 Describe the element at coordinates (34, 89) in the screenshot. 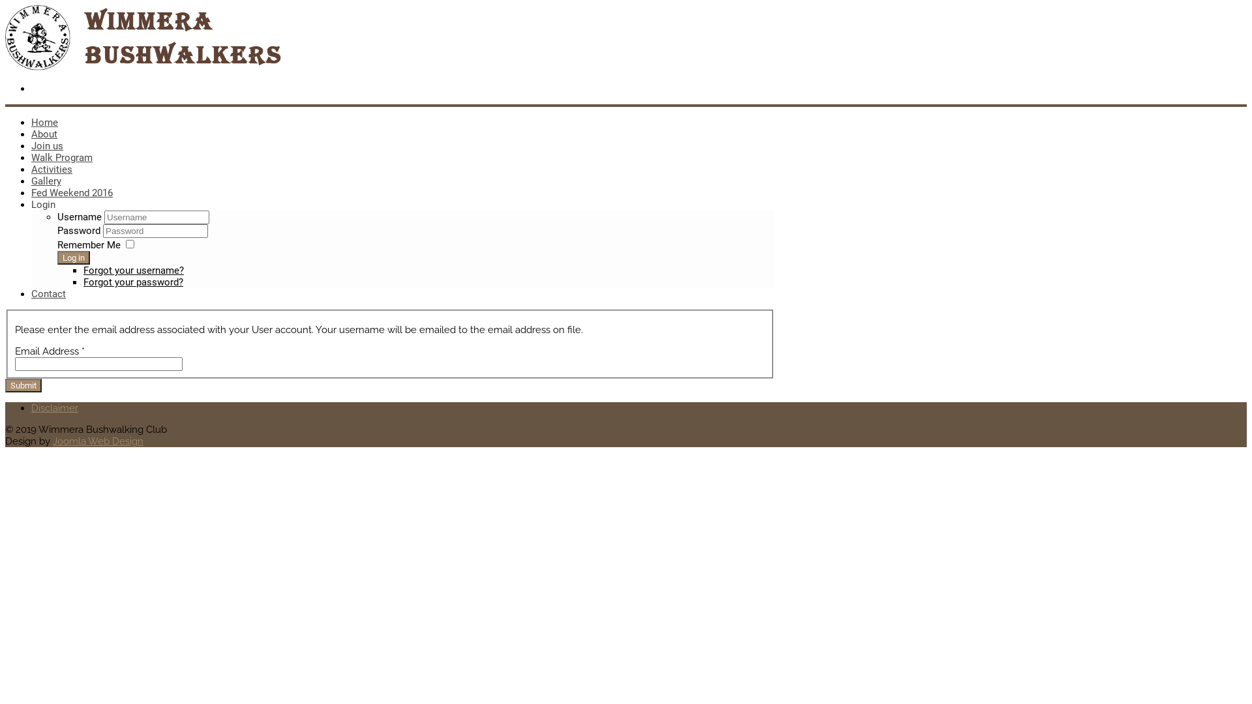

I see `Facebook` at that location.